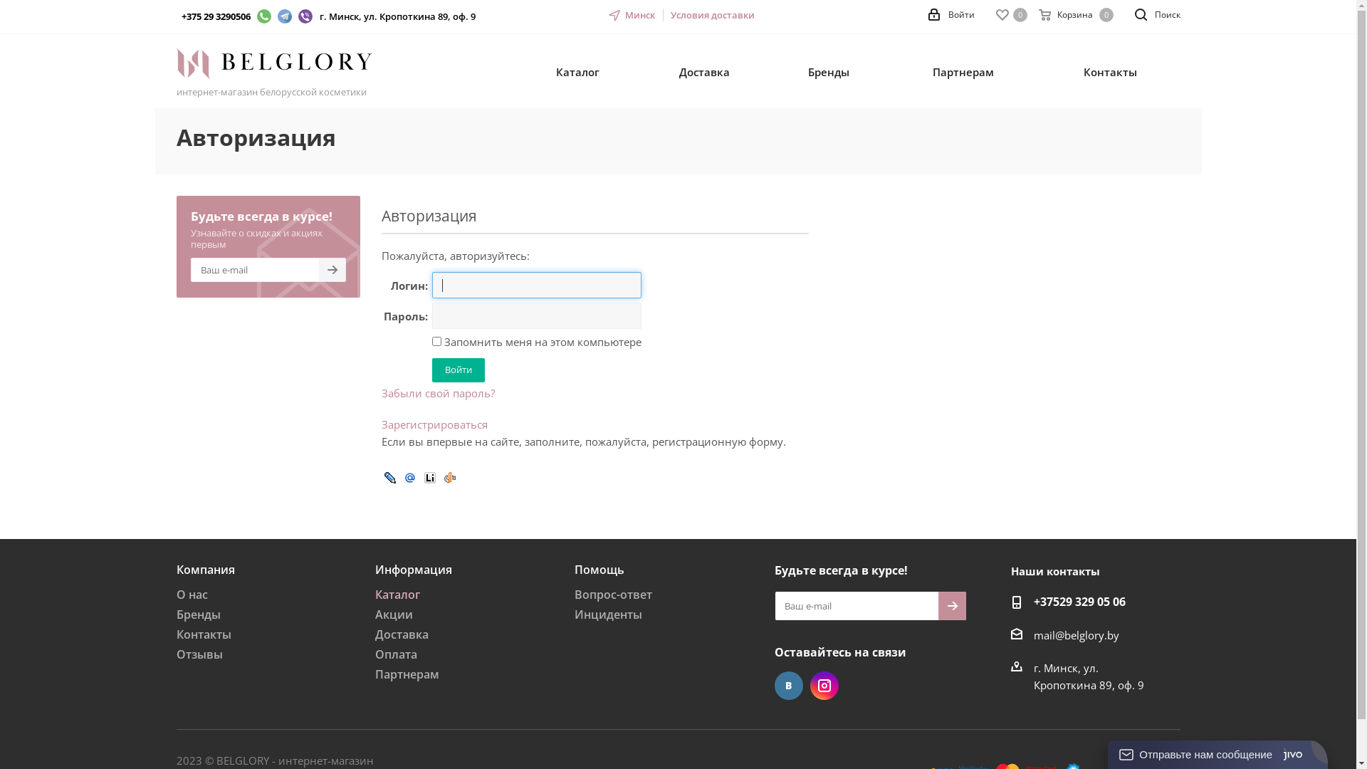 This screenshot has width=1367, height=769. What do you see at coordinates (215, 16) in the screenshot?
I see `+375 29 3290506` at bounding box center [215, 16].